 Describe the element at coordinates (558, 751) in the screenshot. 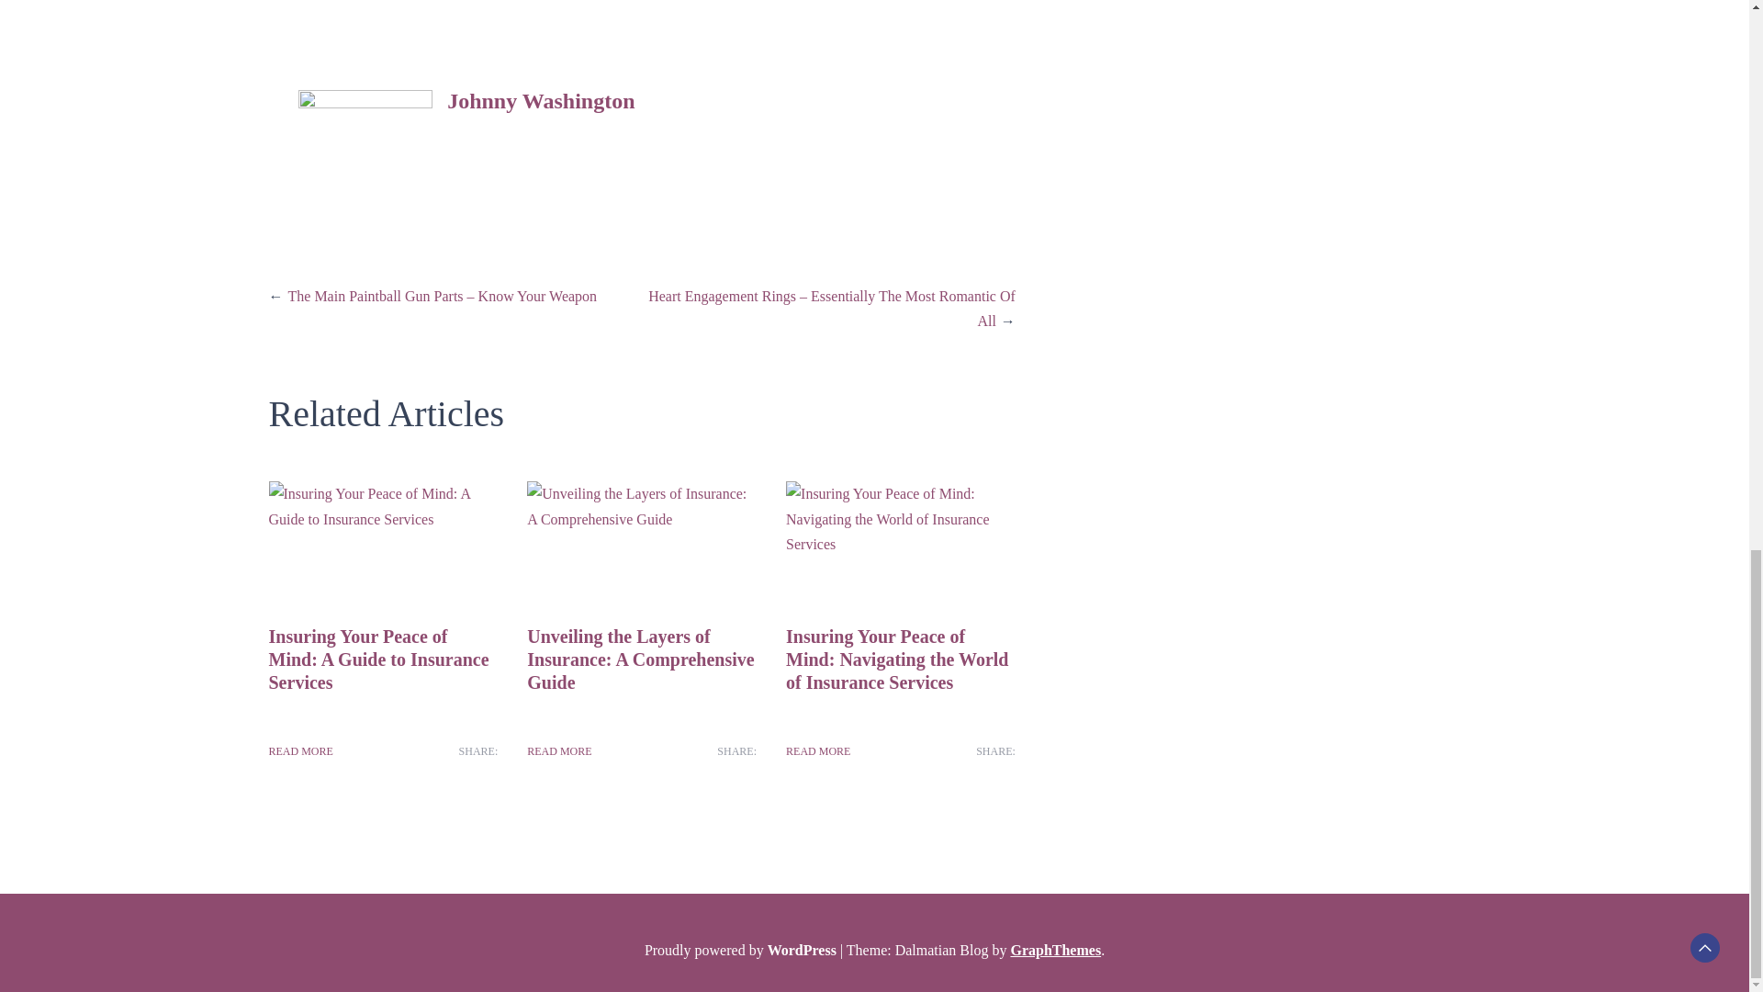

I see `READ MORE` at that location.